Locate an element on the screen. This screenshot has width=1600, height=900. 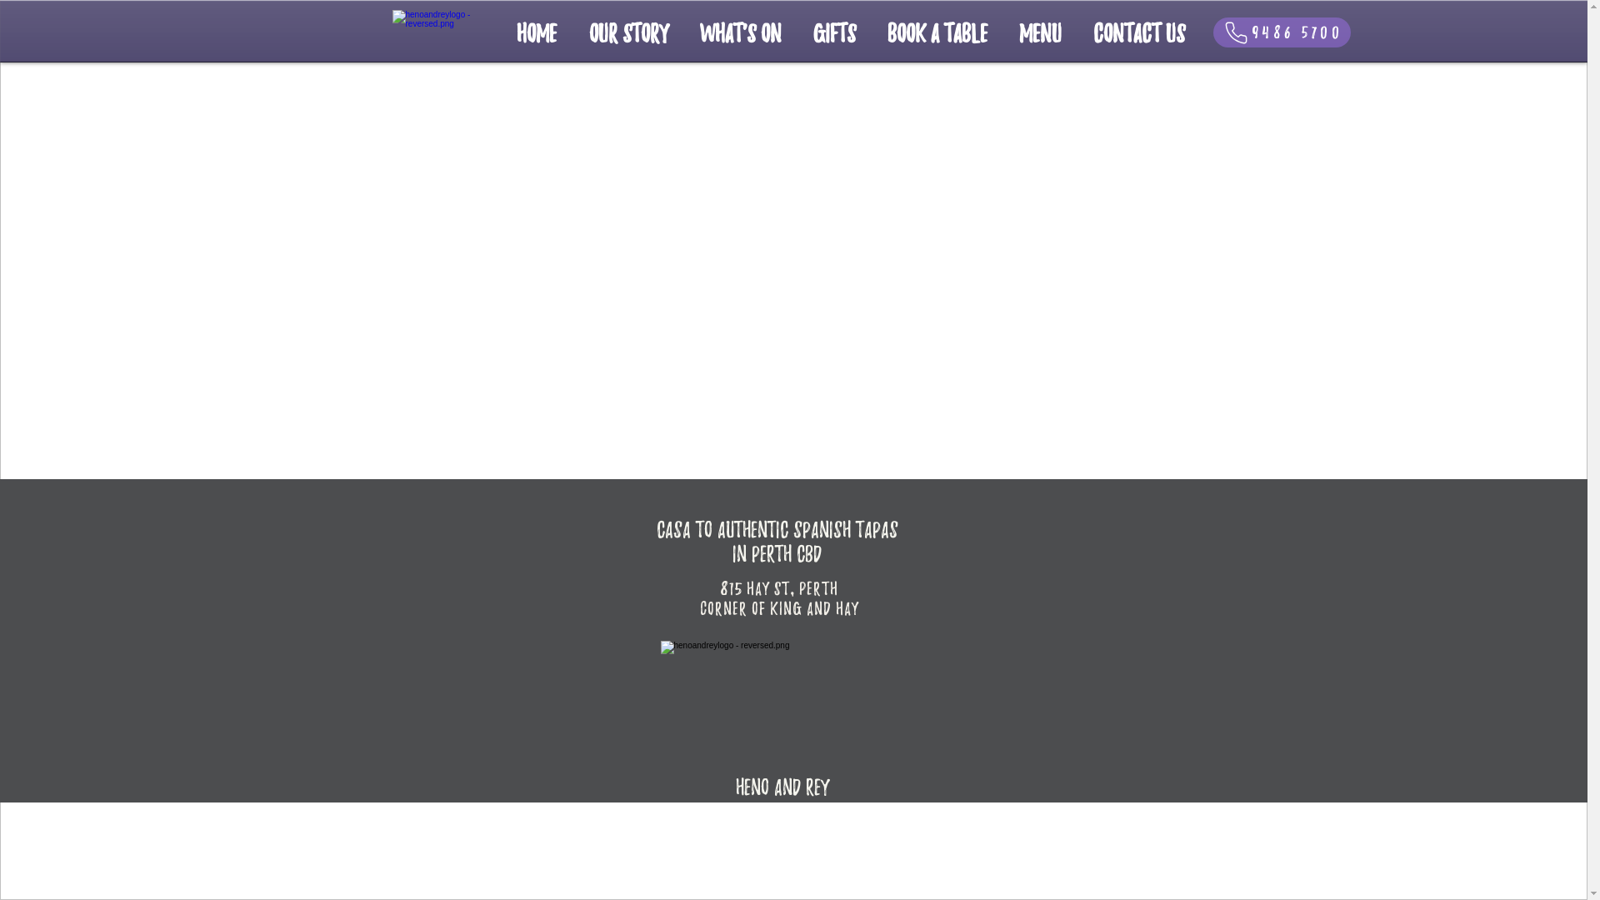
BOOK A TABLE is located at coordinates (937, 32).